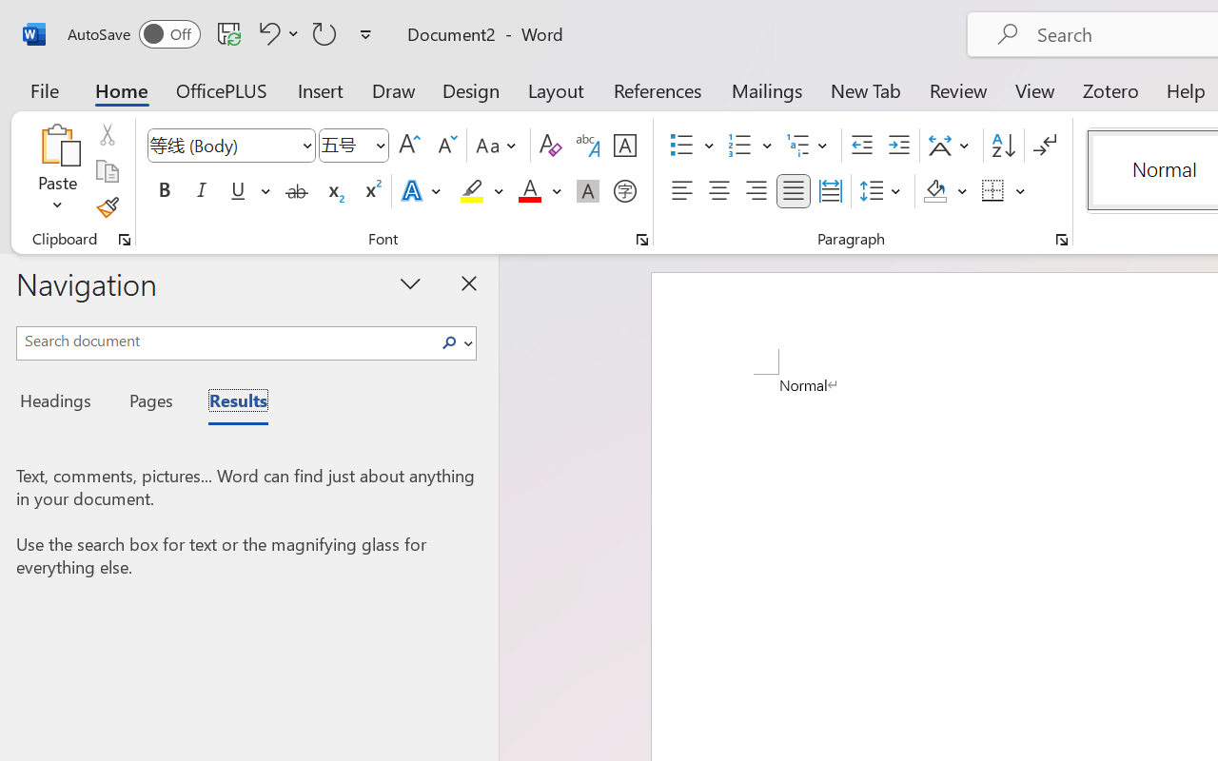 The image size is (1218, 761). Describe the element at coordinates (1061, 240) in the screenshot. I see `Paragraph...` at that location.